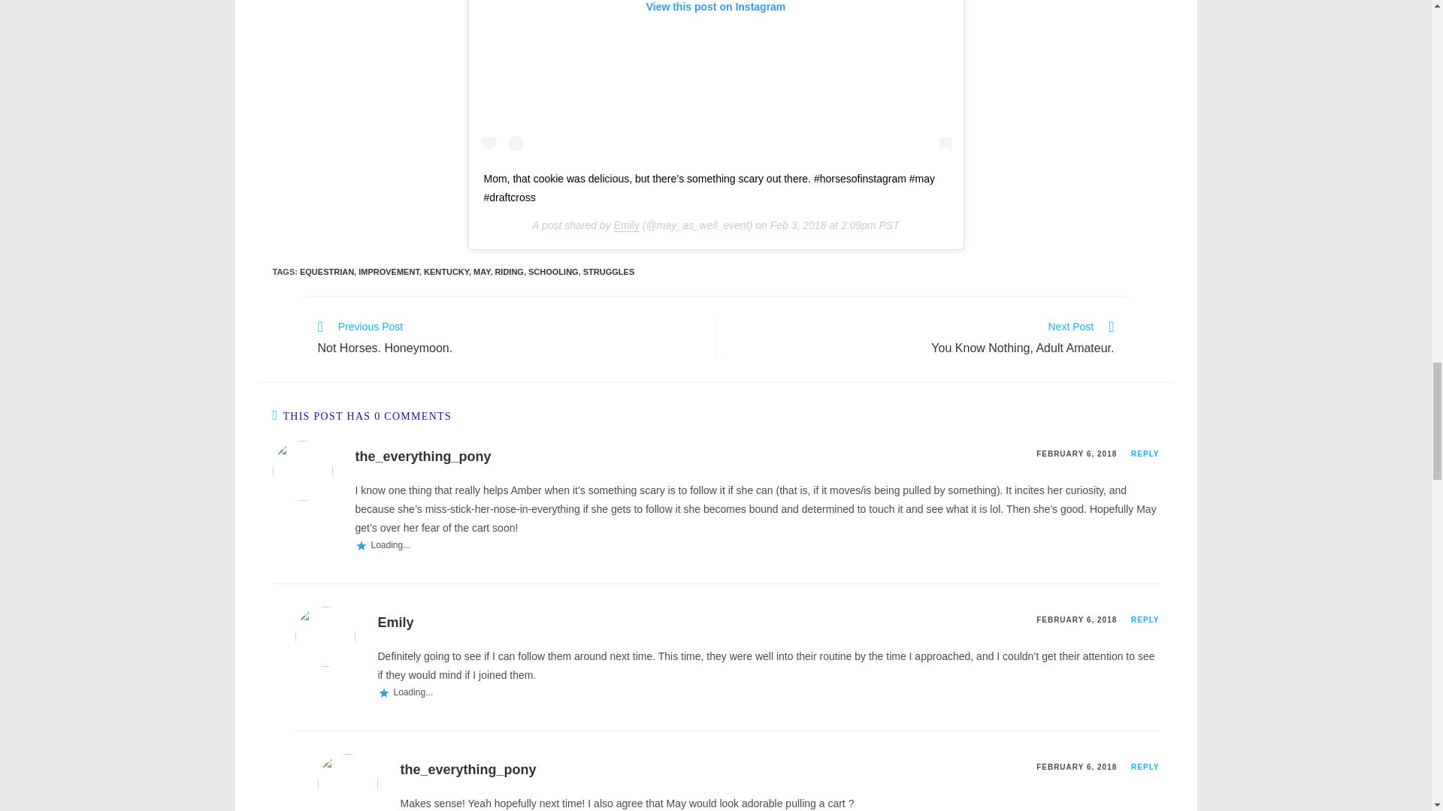  What do you see at coordinates (715, 80) in the screenshot?
I see `View this post on Instagram` at bounding box center [715, 80].